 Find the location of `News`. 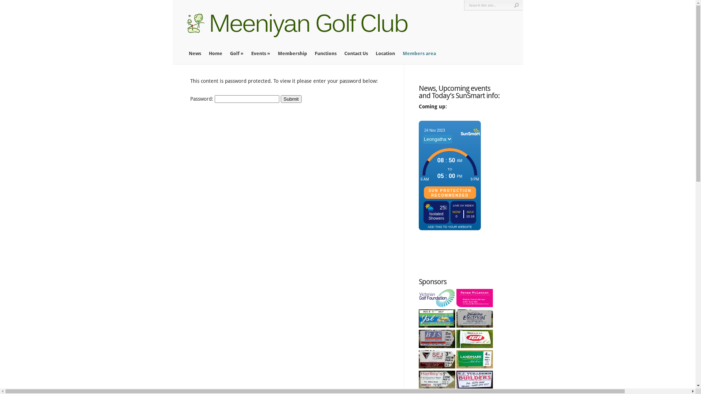

News is located at coordinates (195, 54).